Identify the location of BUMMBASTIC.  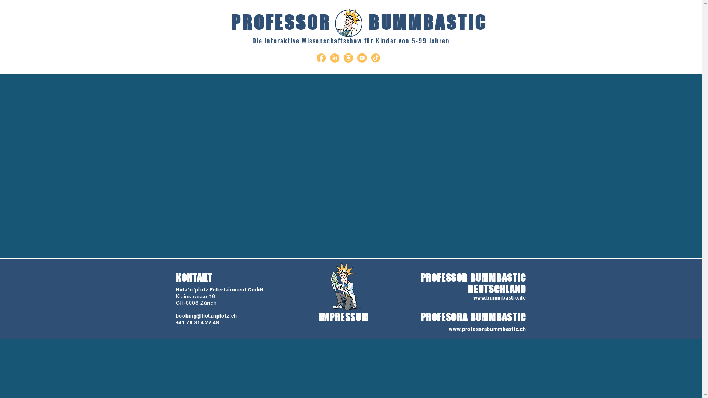
(428, 23).